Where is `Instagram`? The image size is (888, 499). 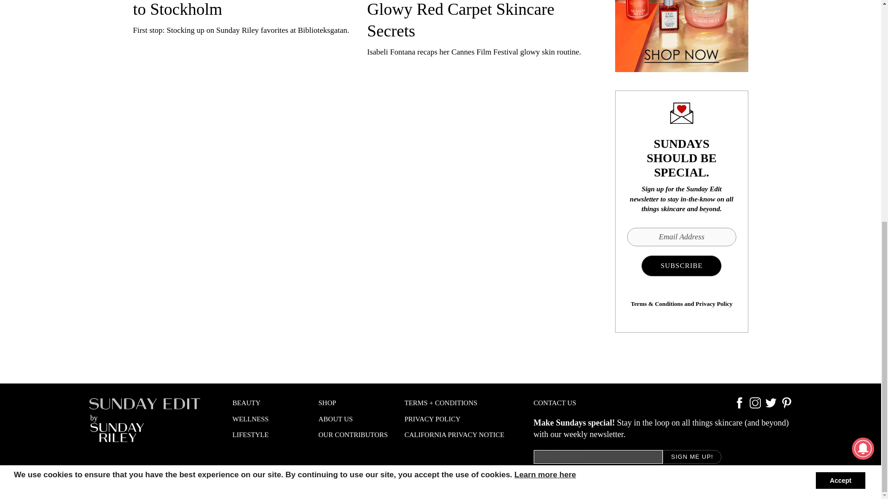 Instagram is located at coordinates (755, 406).